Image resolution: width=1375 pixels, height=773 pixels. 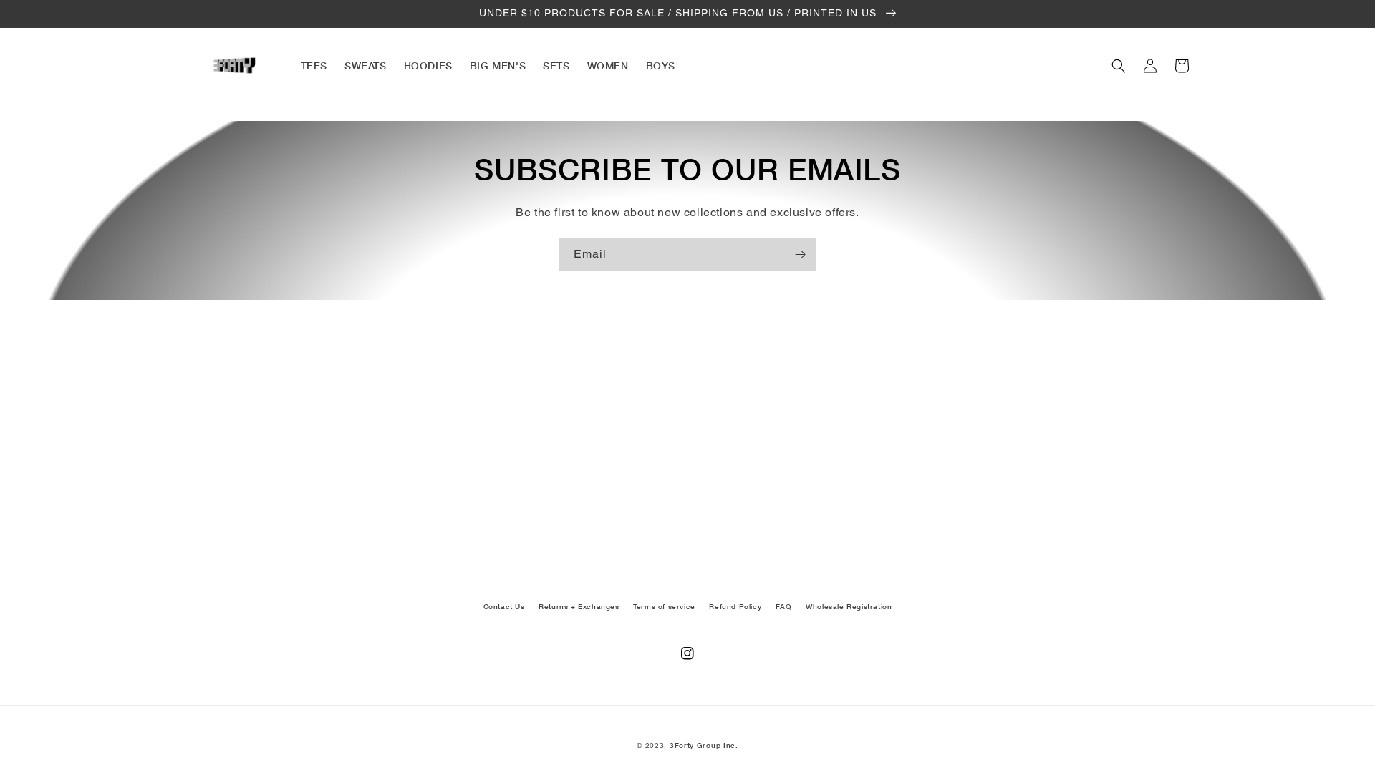 I want to click on 3Forty Group Inc., so click(x=704, y=745).